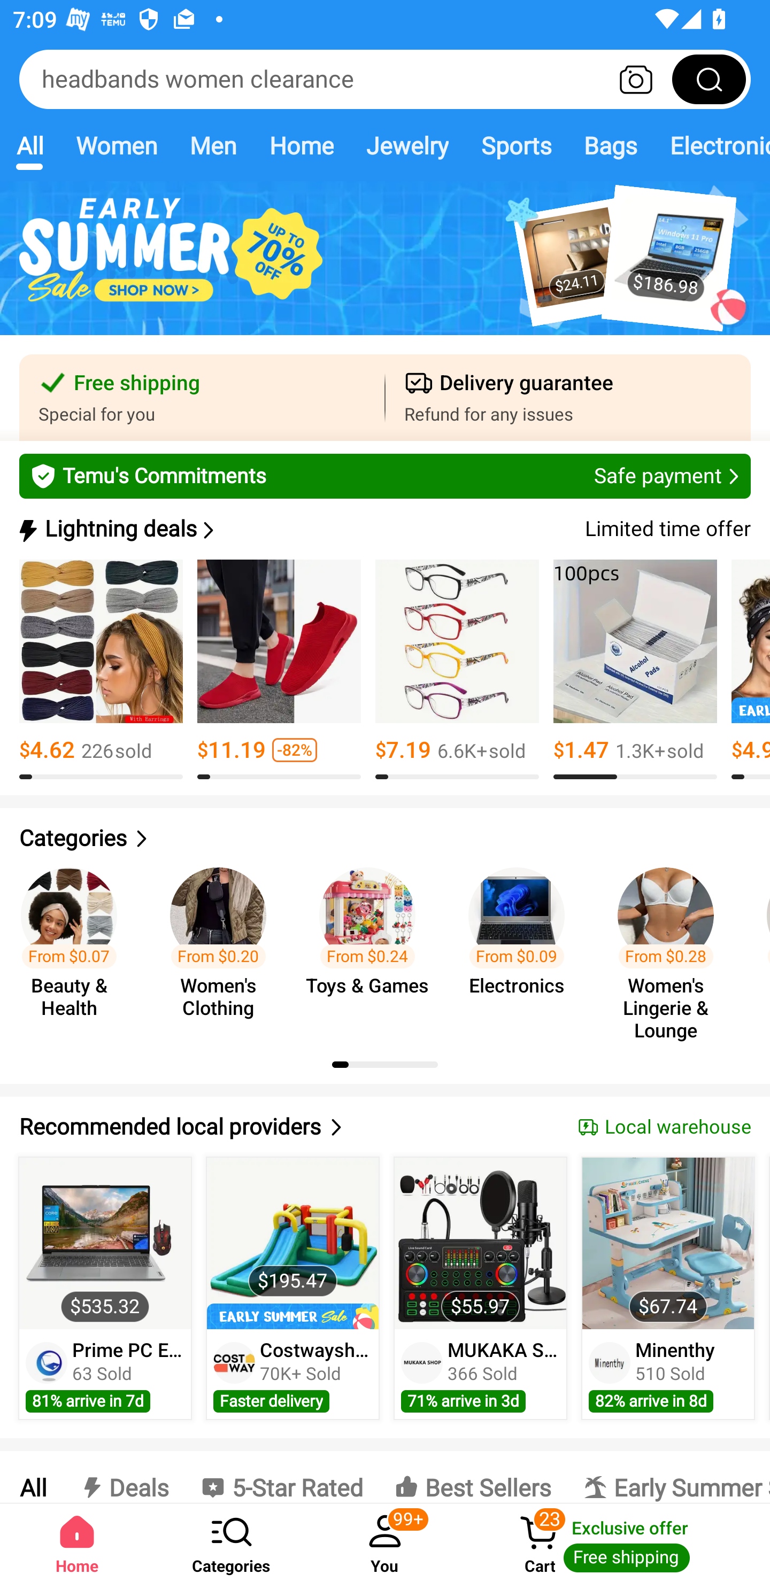  What do you see at coordinates (516, 145) in the screenshot?
I see `Sports` at bounding box center [516, 145].